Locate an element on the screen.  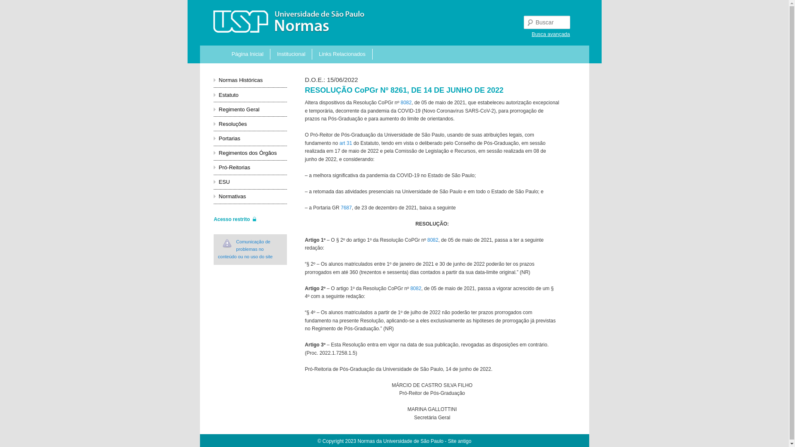
Institucional is located at coordinates (291, 54).